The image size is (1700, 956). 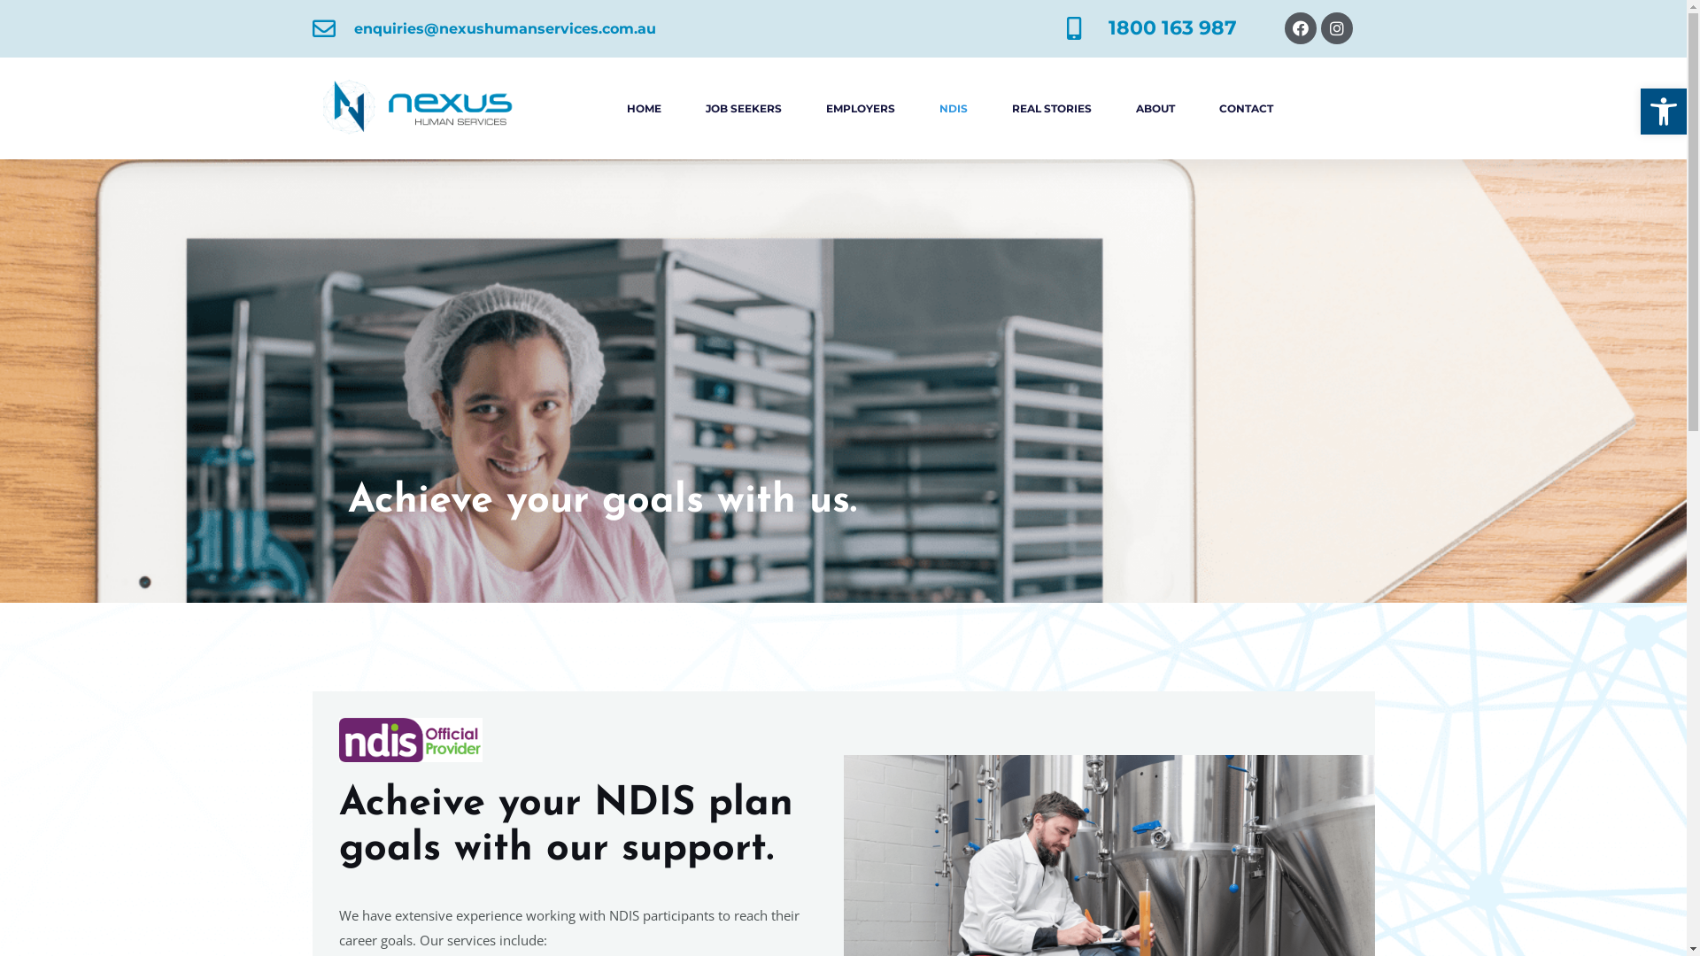 What do you see at coordinates (743, 109) in the screenshot?
I see `JOB SEEKERS` at bounding box center [743, 109].